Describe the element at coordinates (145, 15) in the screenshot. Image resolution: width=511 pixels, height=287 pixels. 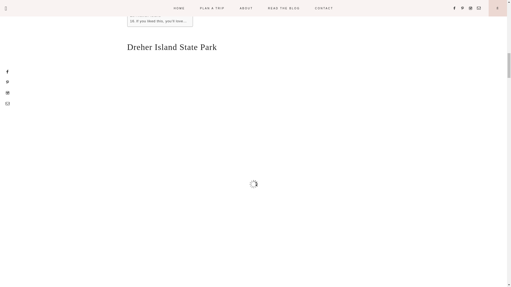
I see `Kiawah Island` at that location.